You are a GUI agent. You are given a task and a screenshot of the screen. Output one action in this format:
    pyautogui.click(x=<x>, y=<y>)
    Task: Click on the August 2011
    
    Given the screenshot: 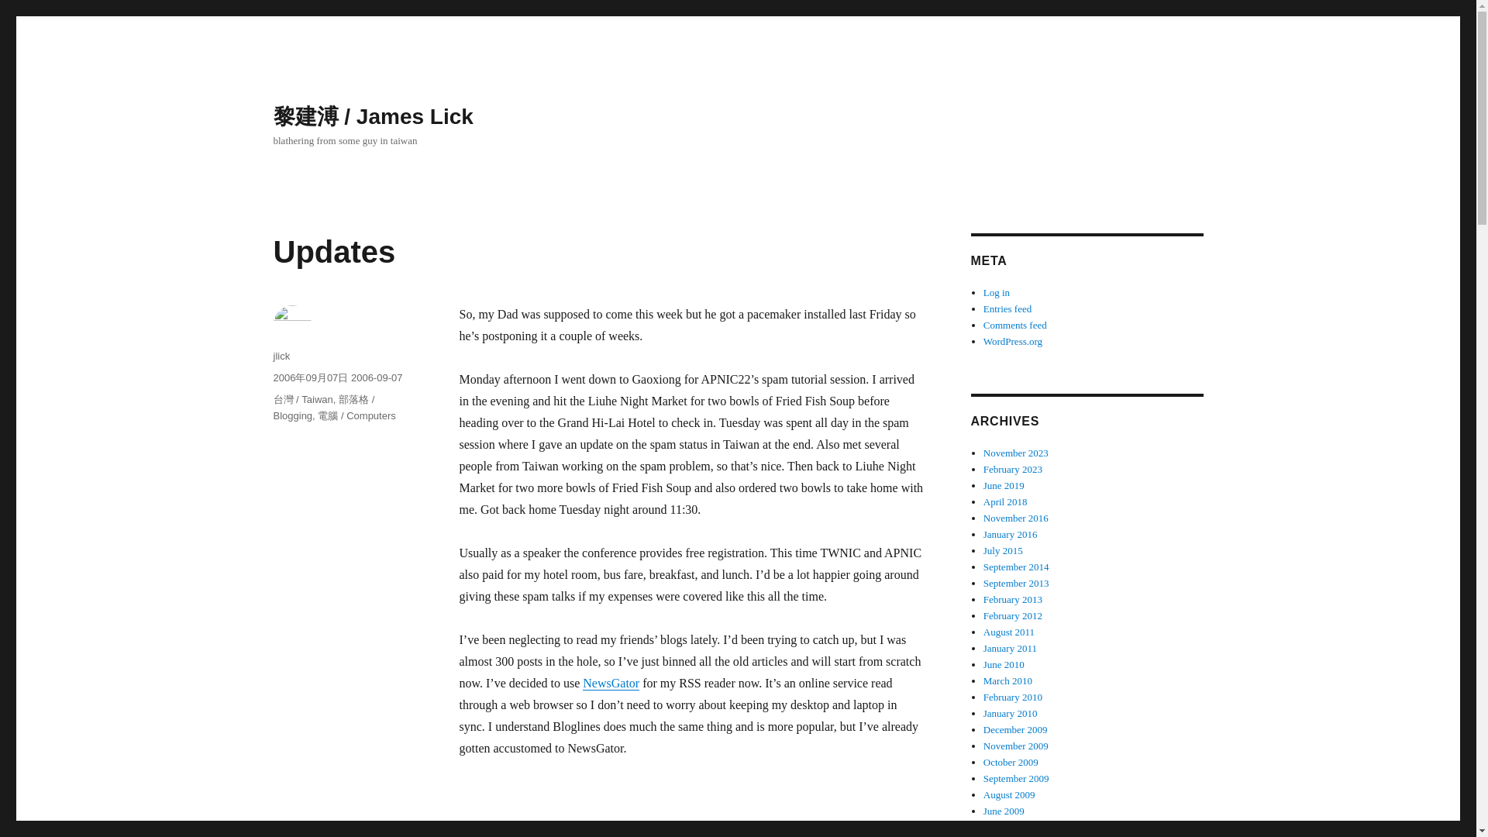 What is the action you would take?
    pyautogui.click(x=1009, y=631)
    